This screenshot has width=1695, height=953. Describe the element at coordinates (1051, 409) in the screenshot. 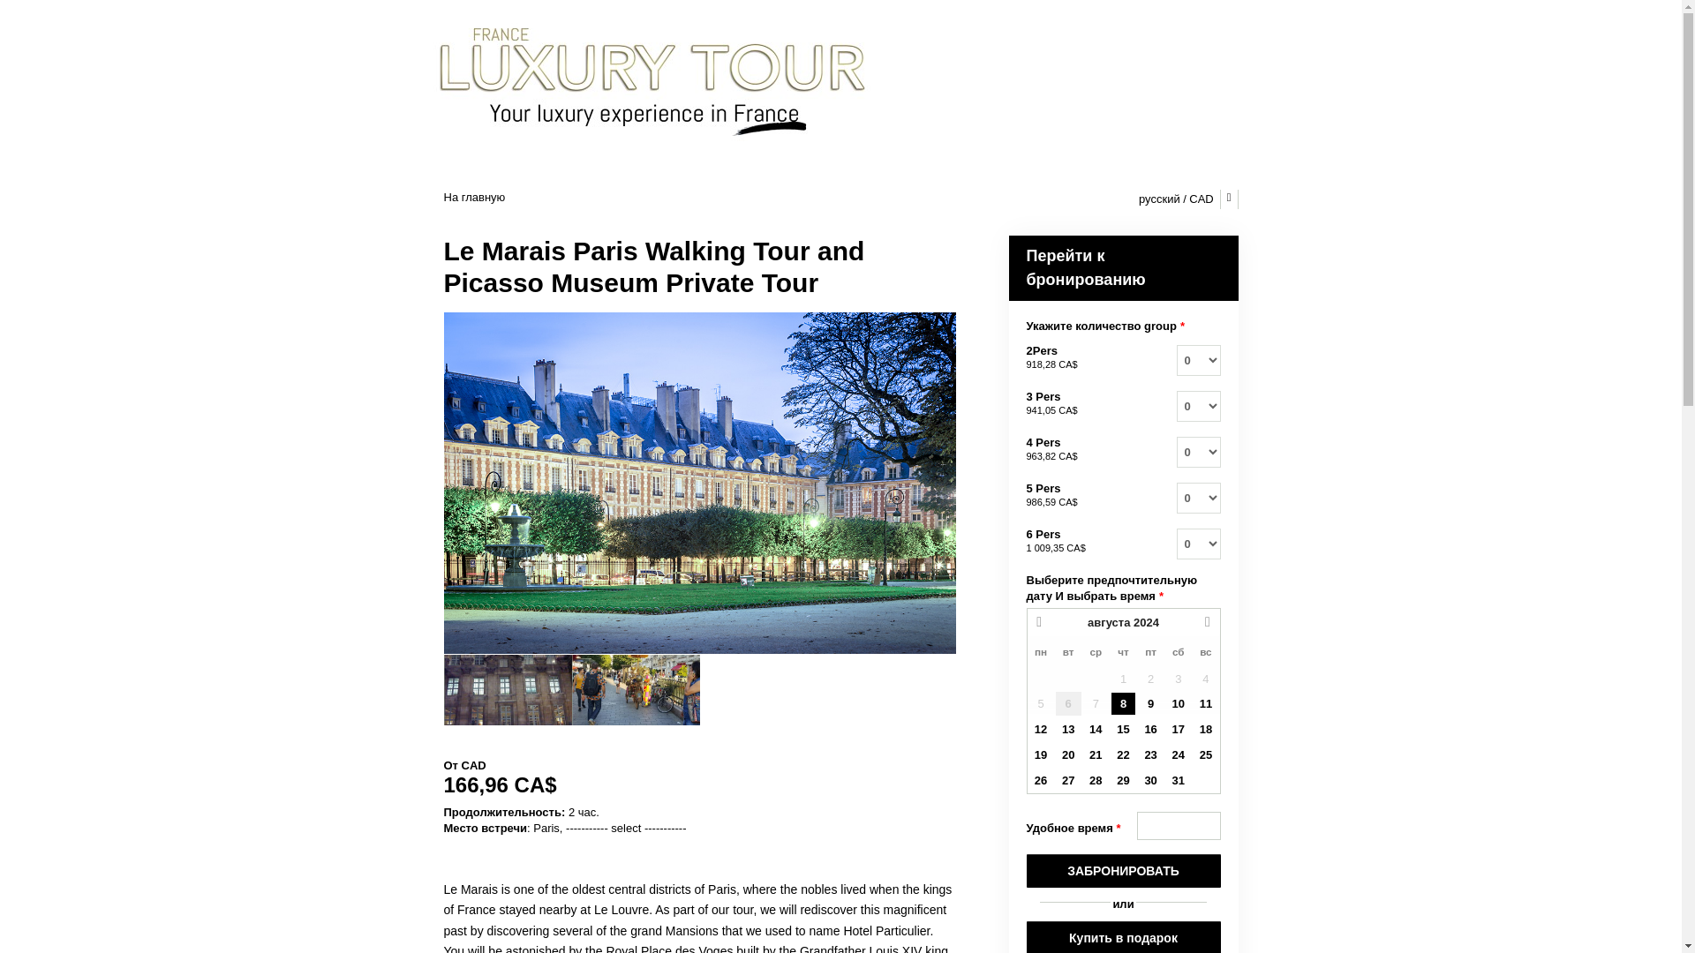

I see `Estimated conversion from 620` at that location.